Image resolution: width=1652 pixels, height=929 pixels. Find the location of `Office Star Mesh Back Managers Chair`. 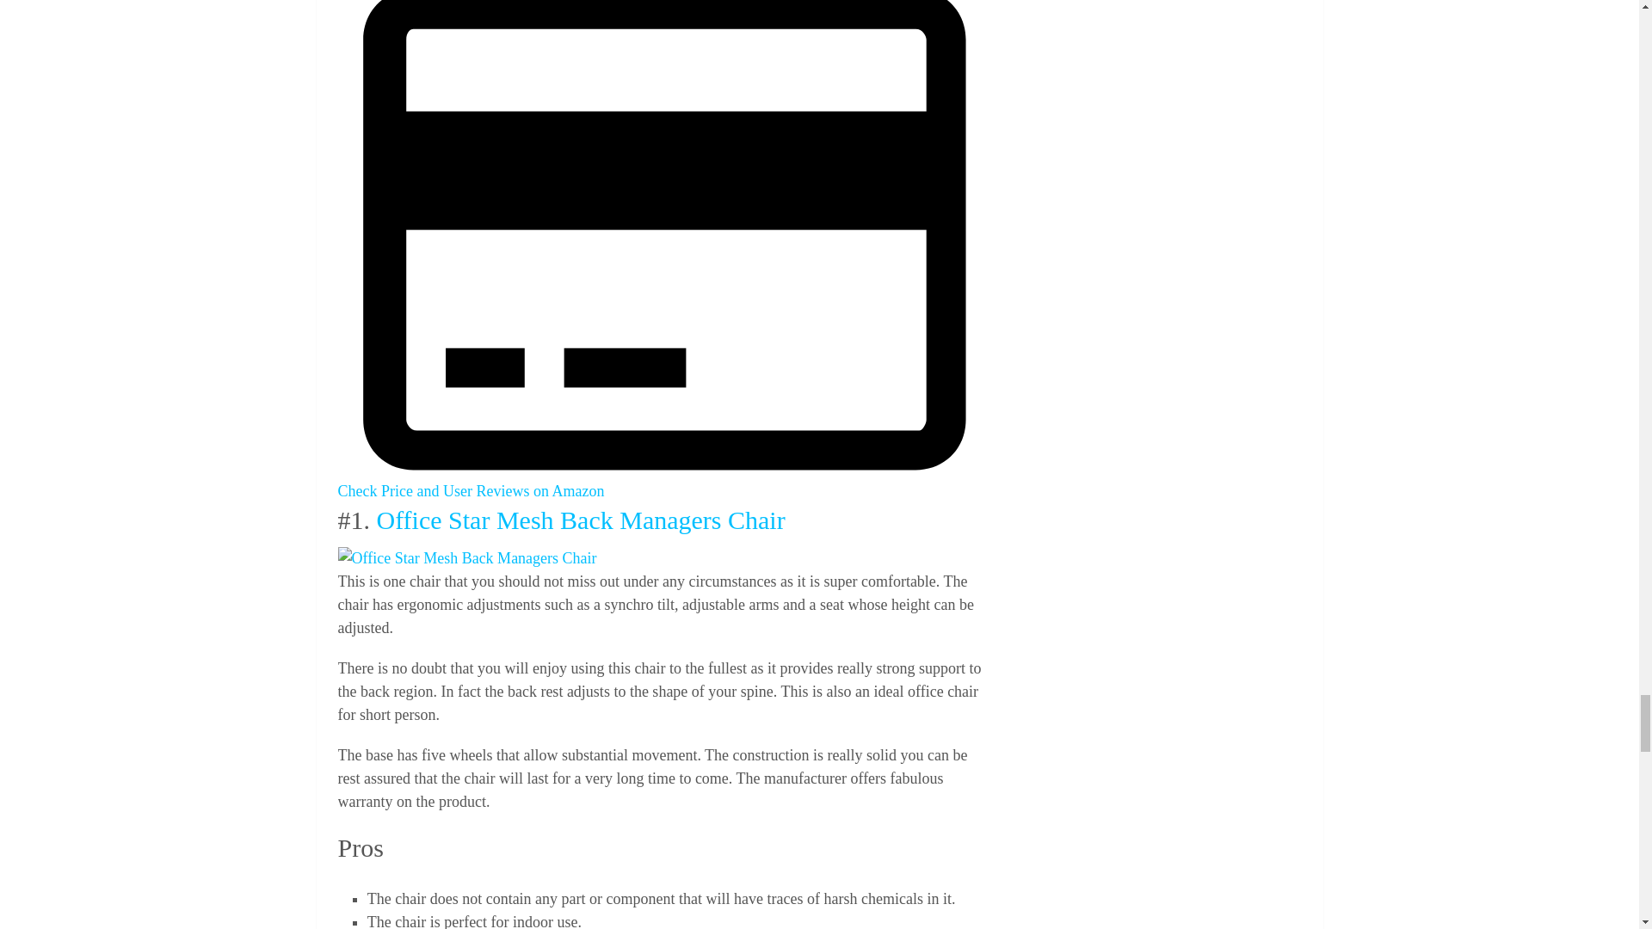

Office Star Mesh Back Managers Chair is located at coordinates (466, 559).